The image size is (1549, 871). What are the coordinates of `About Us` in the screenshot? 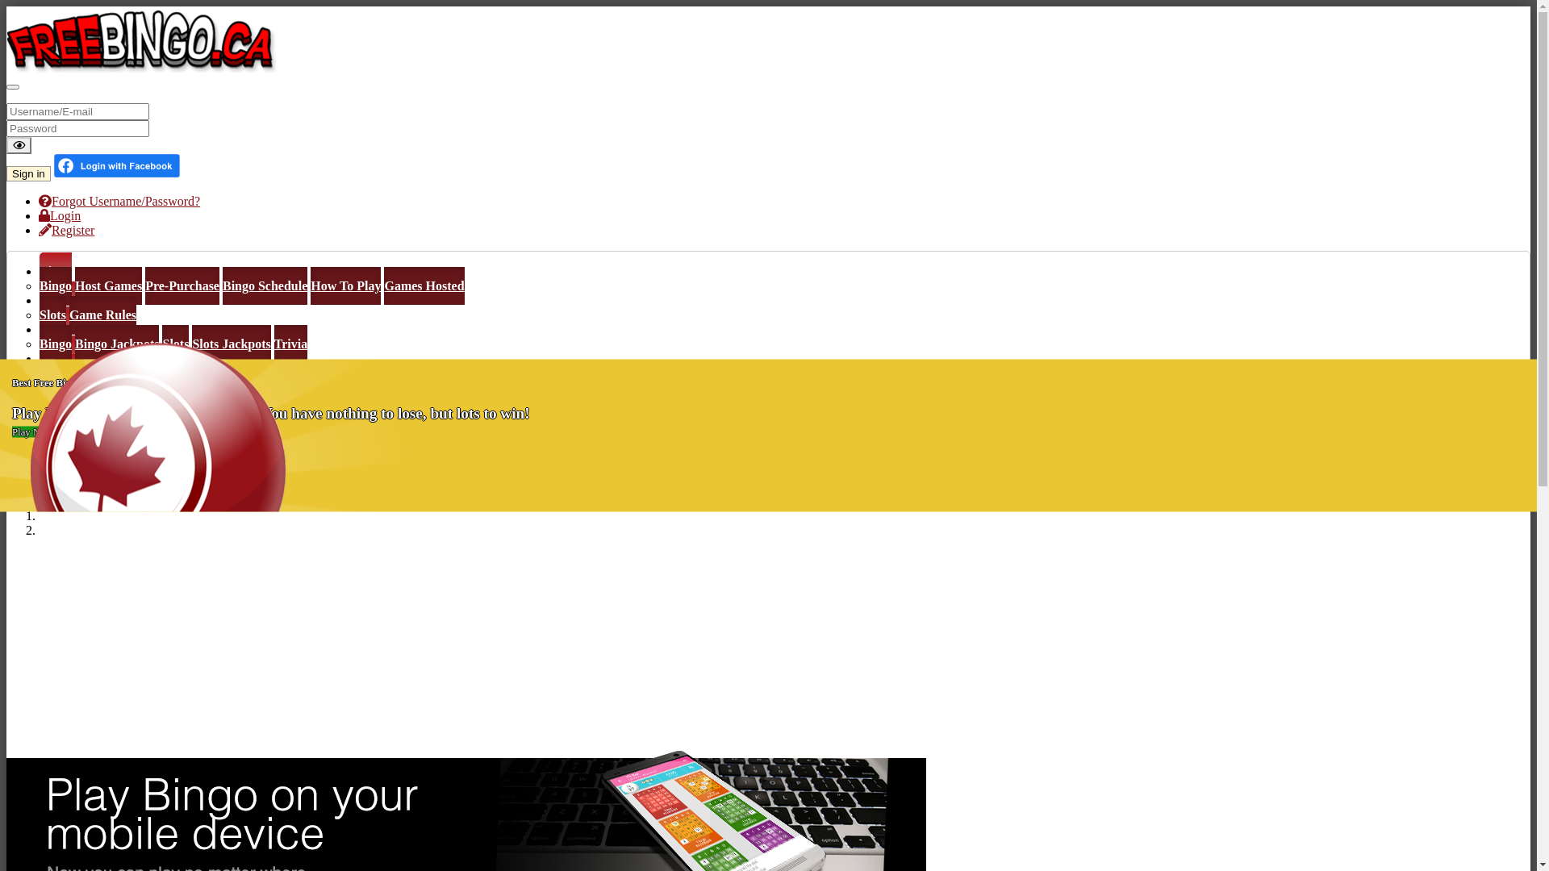 It's located at (65, 445).